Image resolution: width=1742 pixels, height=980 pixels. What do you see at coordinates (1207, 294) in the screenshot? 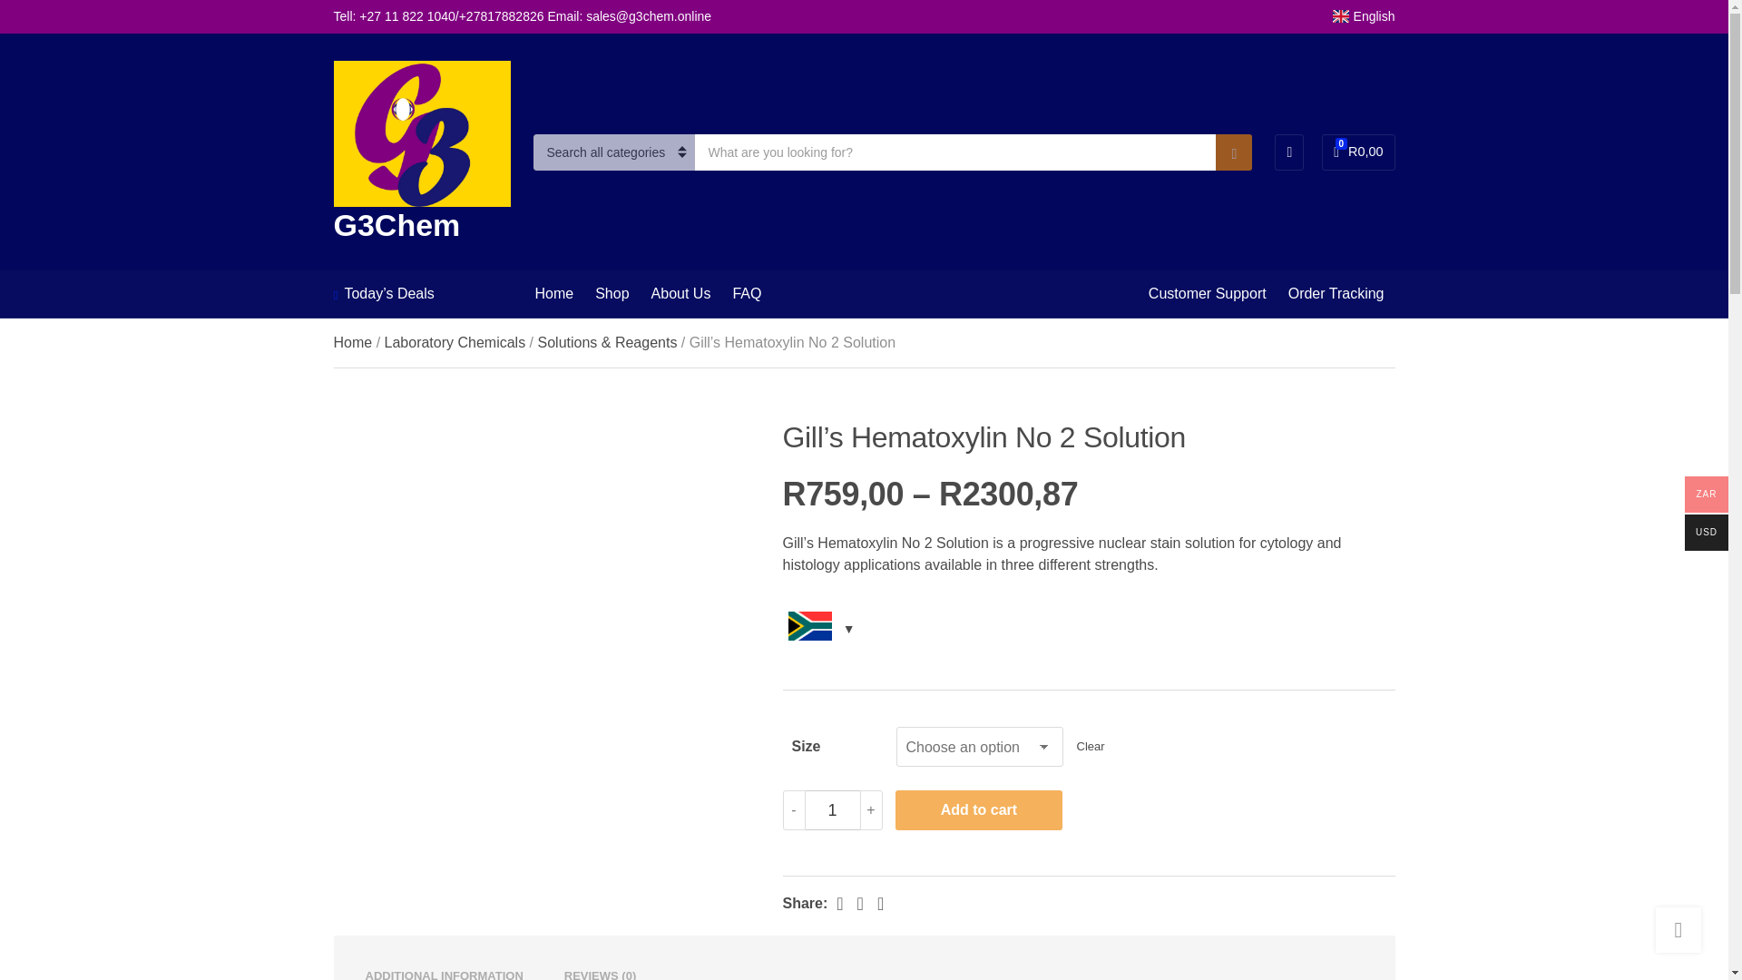
I see `Please select your currency` at bounding box center [1207, 294].